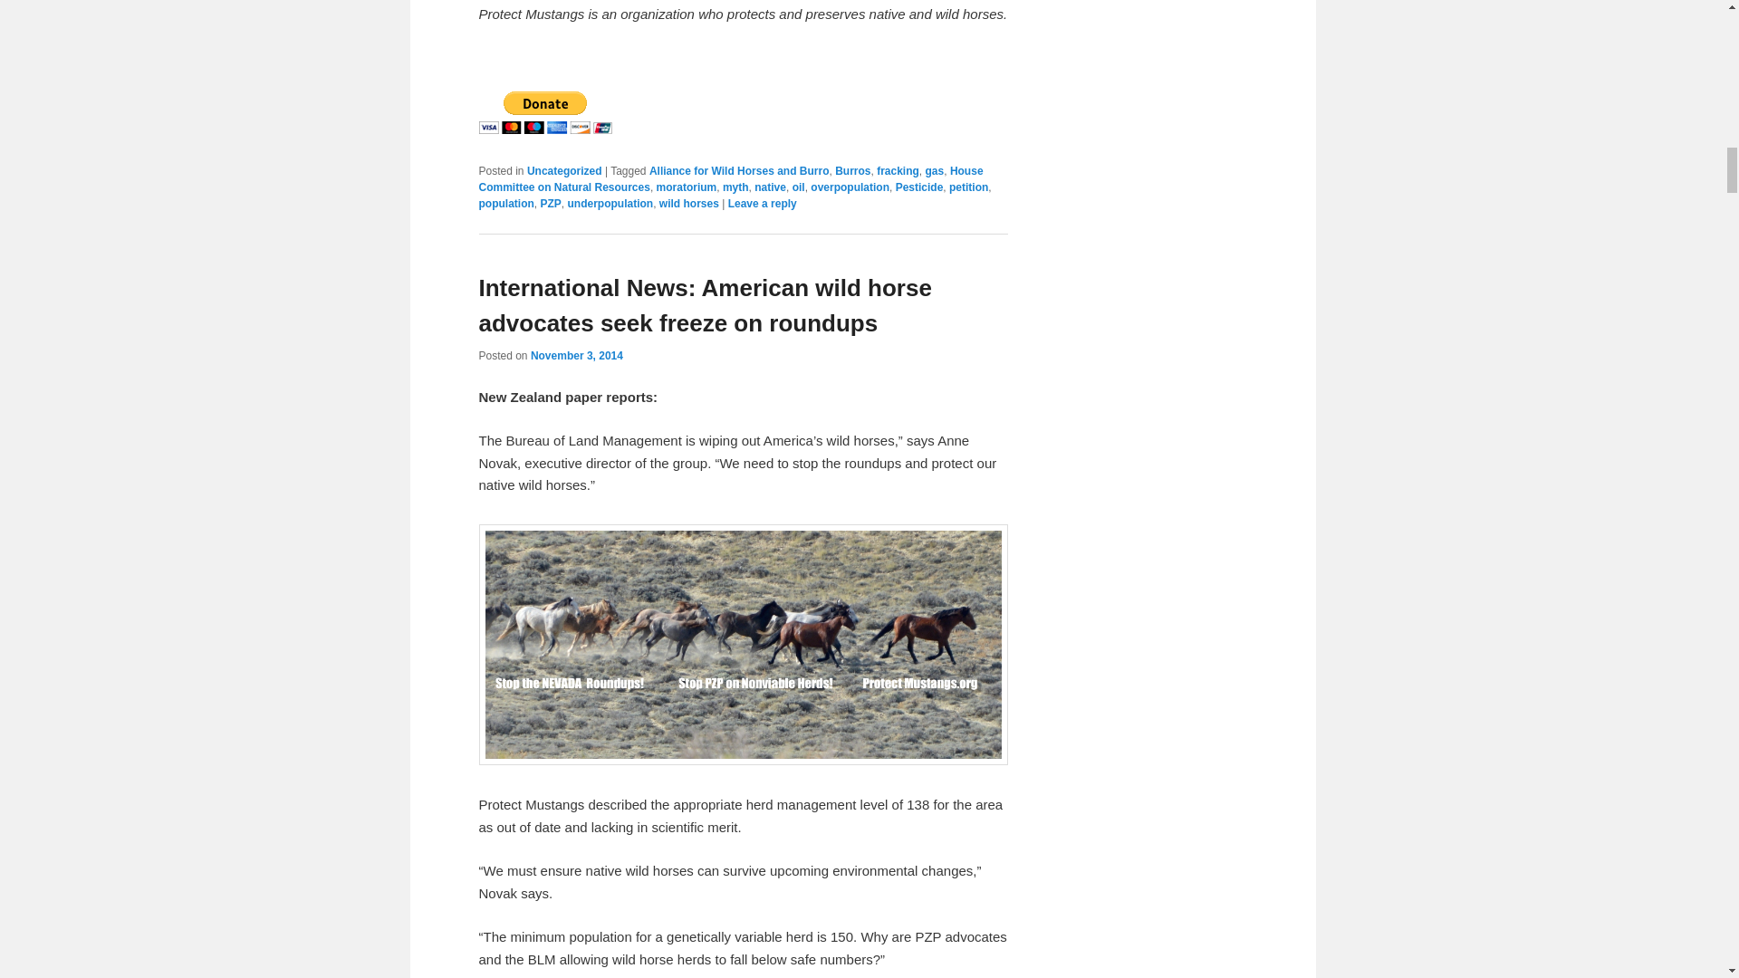 Image resolution: width=1739 pixels, height=978 pixels. I want to click on fracking, so click(898, 170).